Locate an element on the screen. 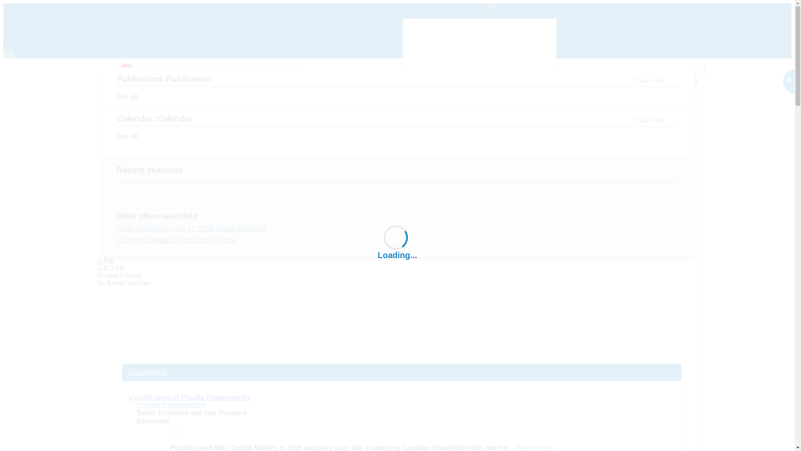 The height and width of the screenshot is (451, 801). Capital Markets is located at coordinates (215, 71).